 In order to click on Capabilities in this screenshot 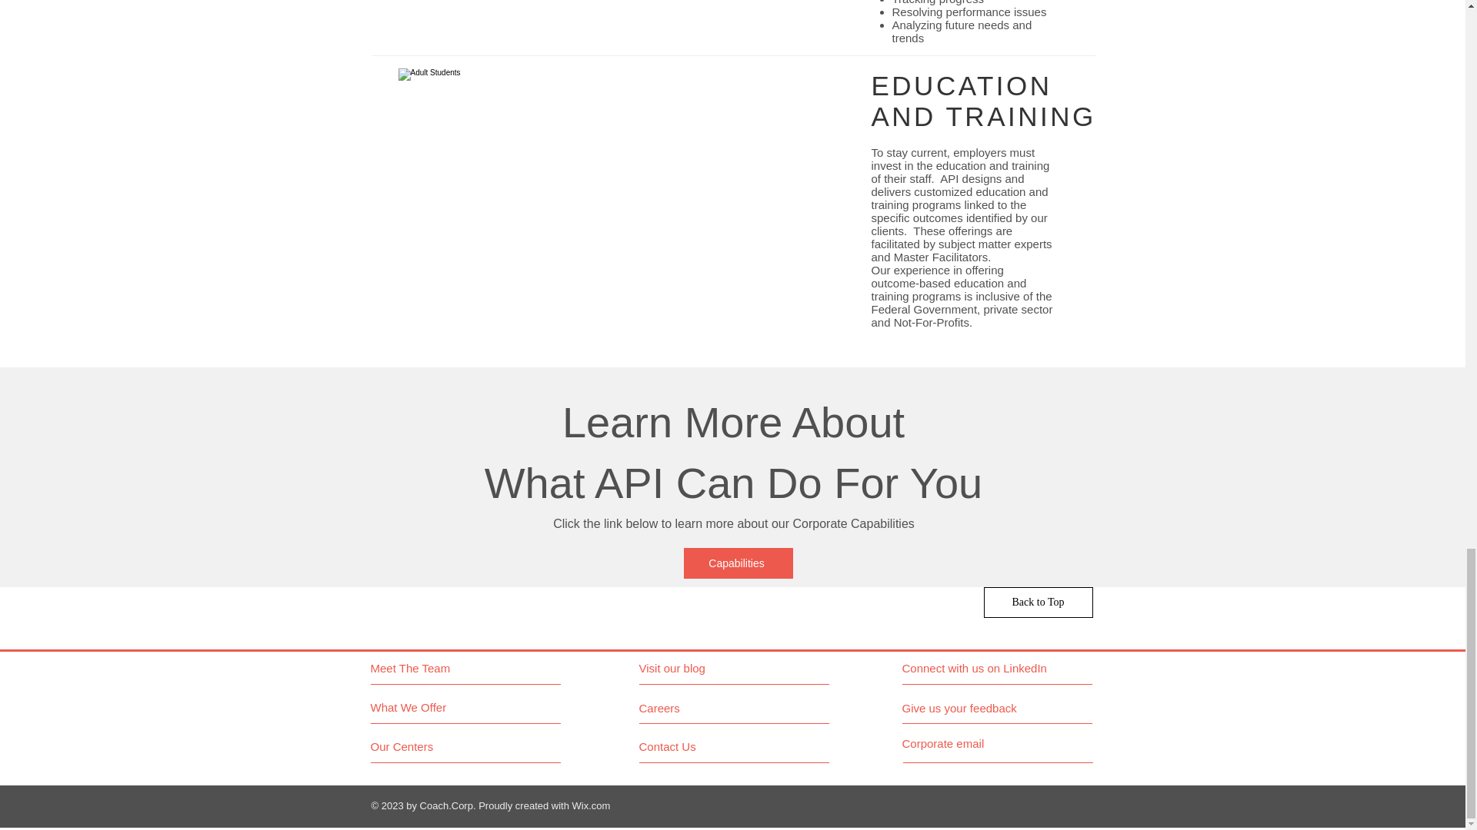, I will do `click(737, 563)`.